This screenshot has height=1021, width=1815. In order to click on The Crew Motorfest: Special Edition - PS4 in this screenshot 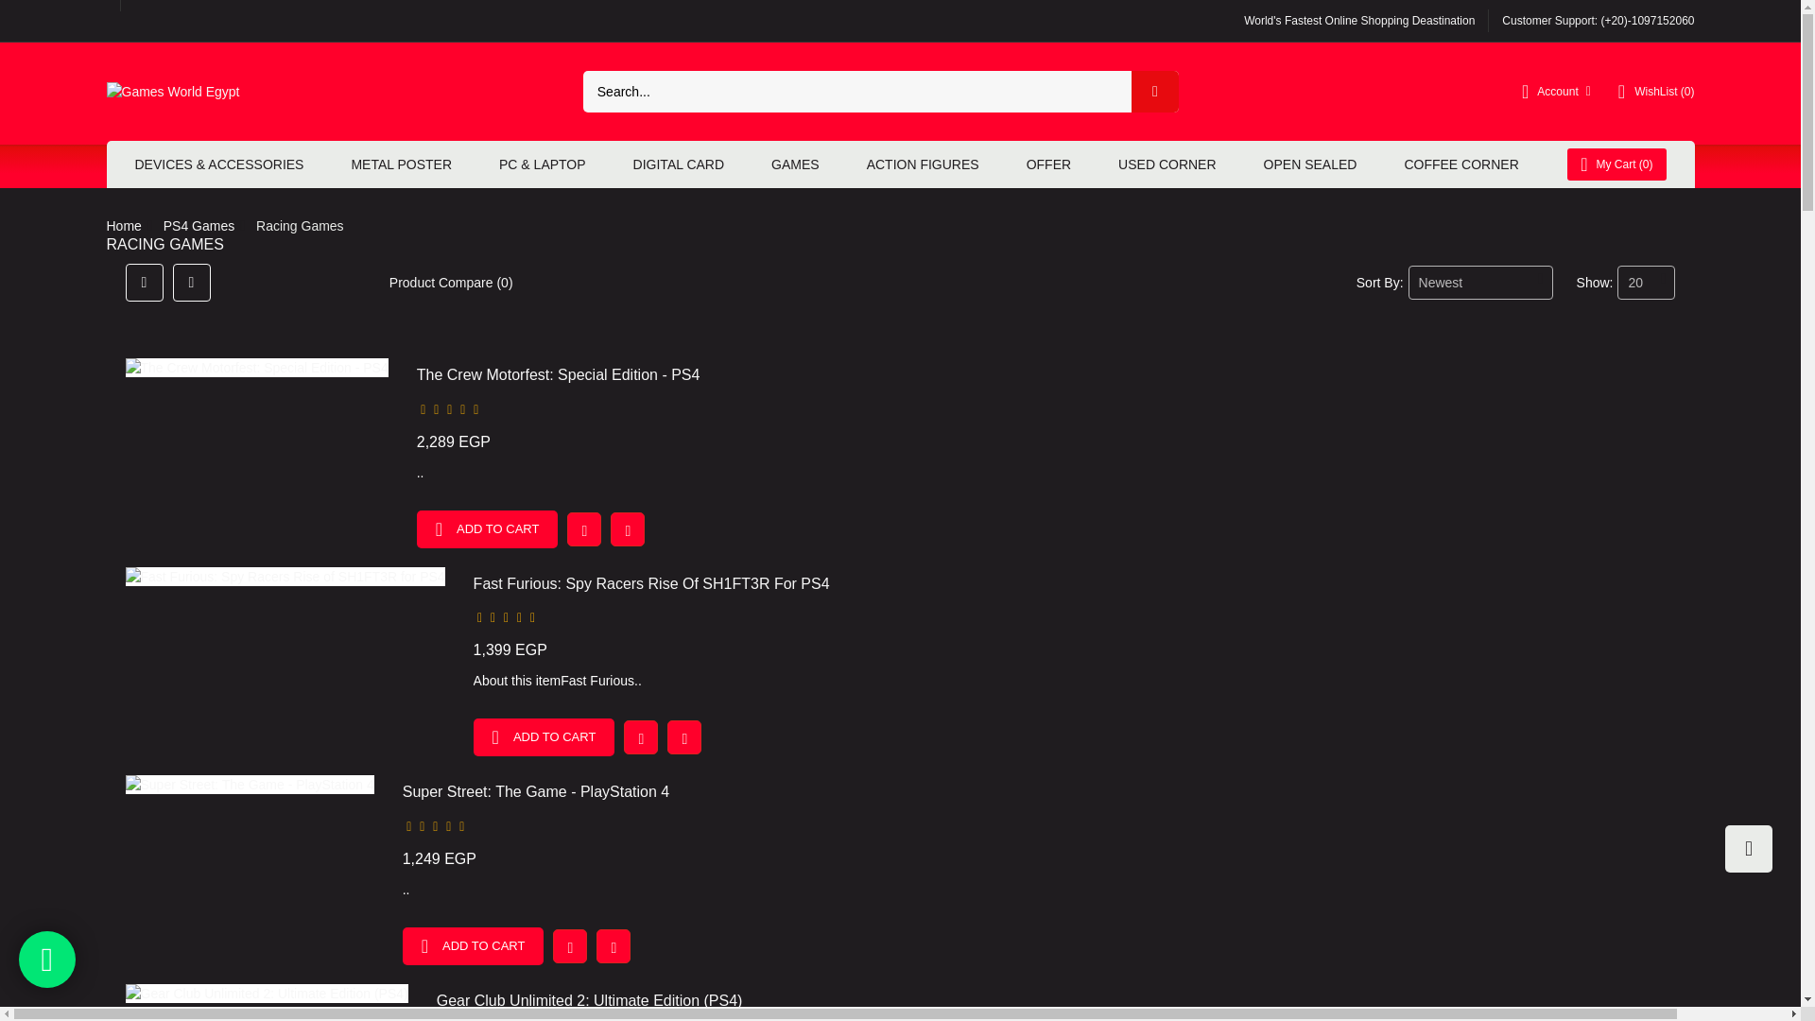, I will do `click(256, 367)`.